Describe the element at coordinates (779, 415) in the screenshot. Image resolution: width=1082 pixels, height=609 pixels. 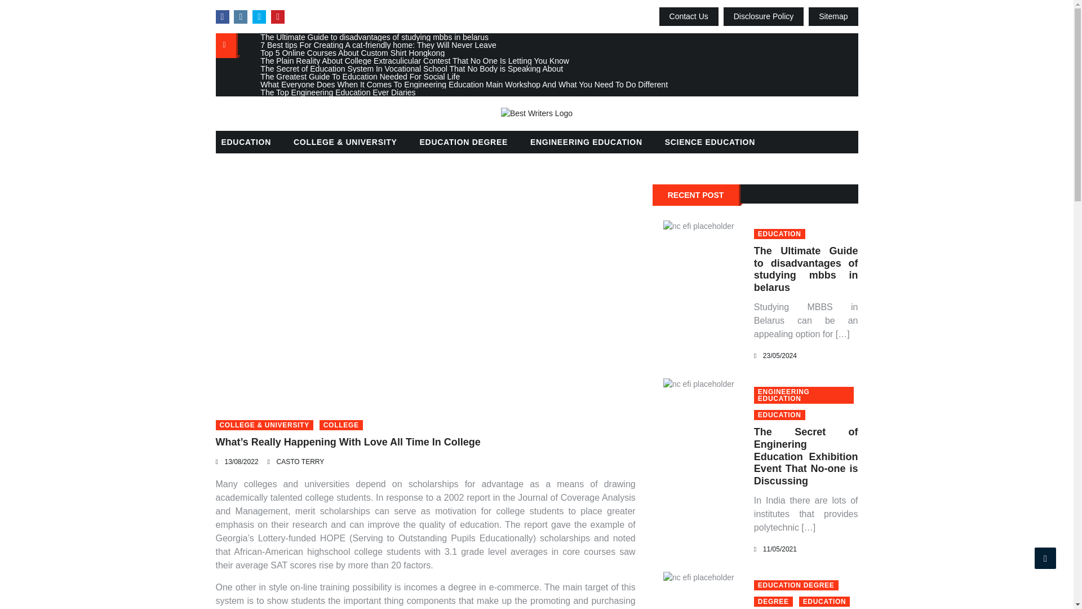
I see `EDUCATION` at that location.